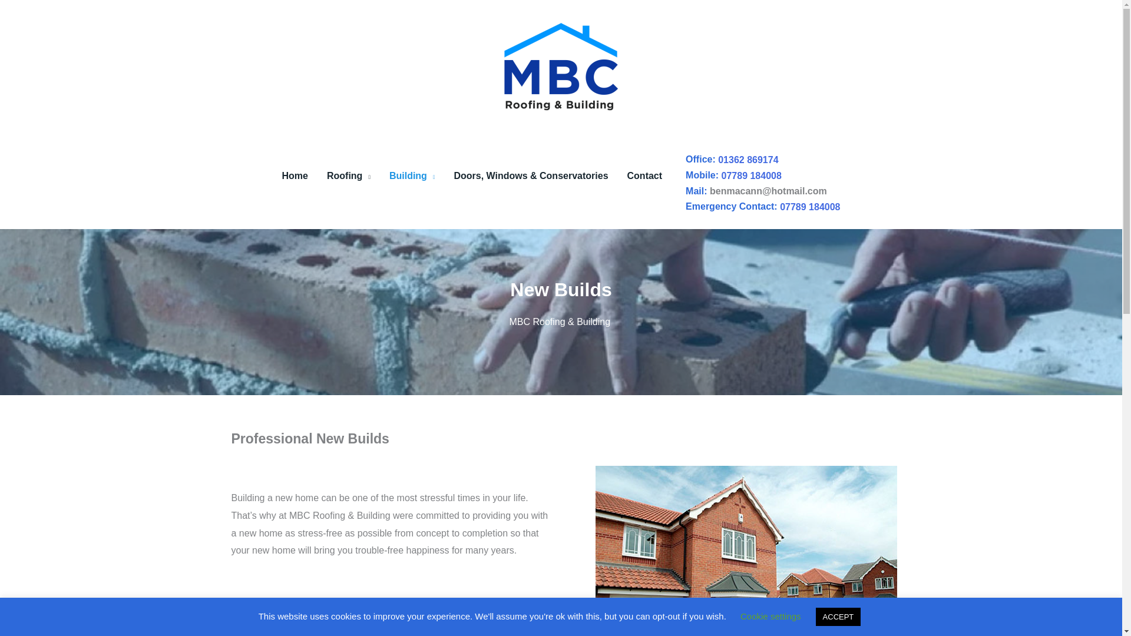 This screenshot has width=1131, height=636. What do you see at coordinates (810, 207) in the screenshot?
I see `07789 184008` at bounding box center [810, 207].